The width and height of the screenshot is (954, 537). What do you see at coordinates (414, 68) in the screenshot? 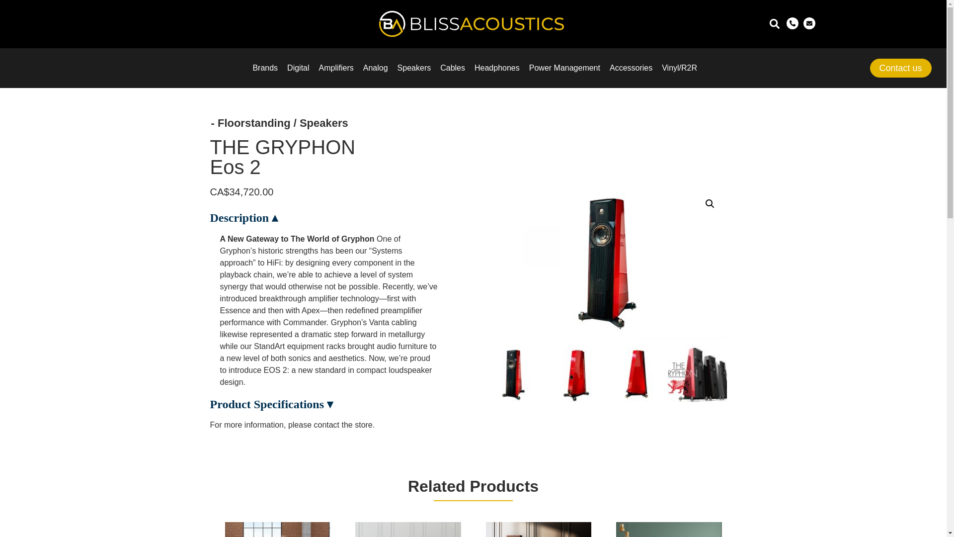
I see `Speakers` at bounding box center [414, 68].